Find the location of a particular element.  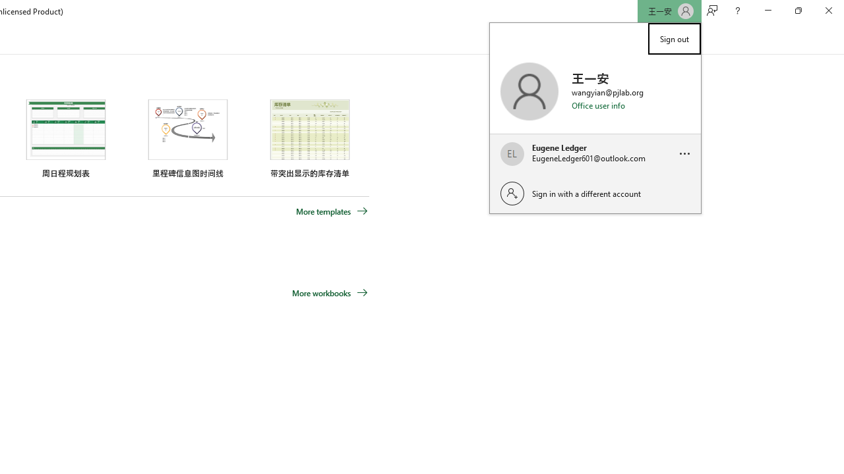

More workbooks is located at coordinates (330, 292).